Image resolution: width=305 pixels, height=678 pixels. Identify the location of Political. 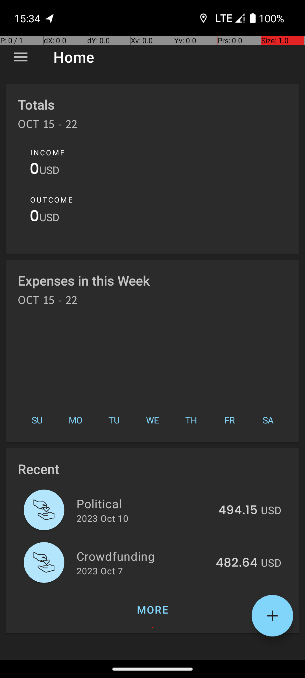
(144, 503).